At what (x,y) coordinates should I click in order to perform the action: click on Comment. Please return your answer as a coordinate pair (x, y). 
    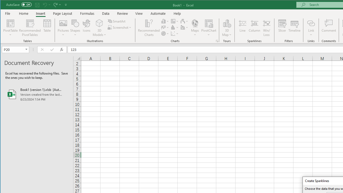
    Looking at the image, I should click on (329, 28).